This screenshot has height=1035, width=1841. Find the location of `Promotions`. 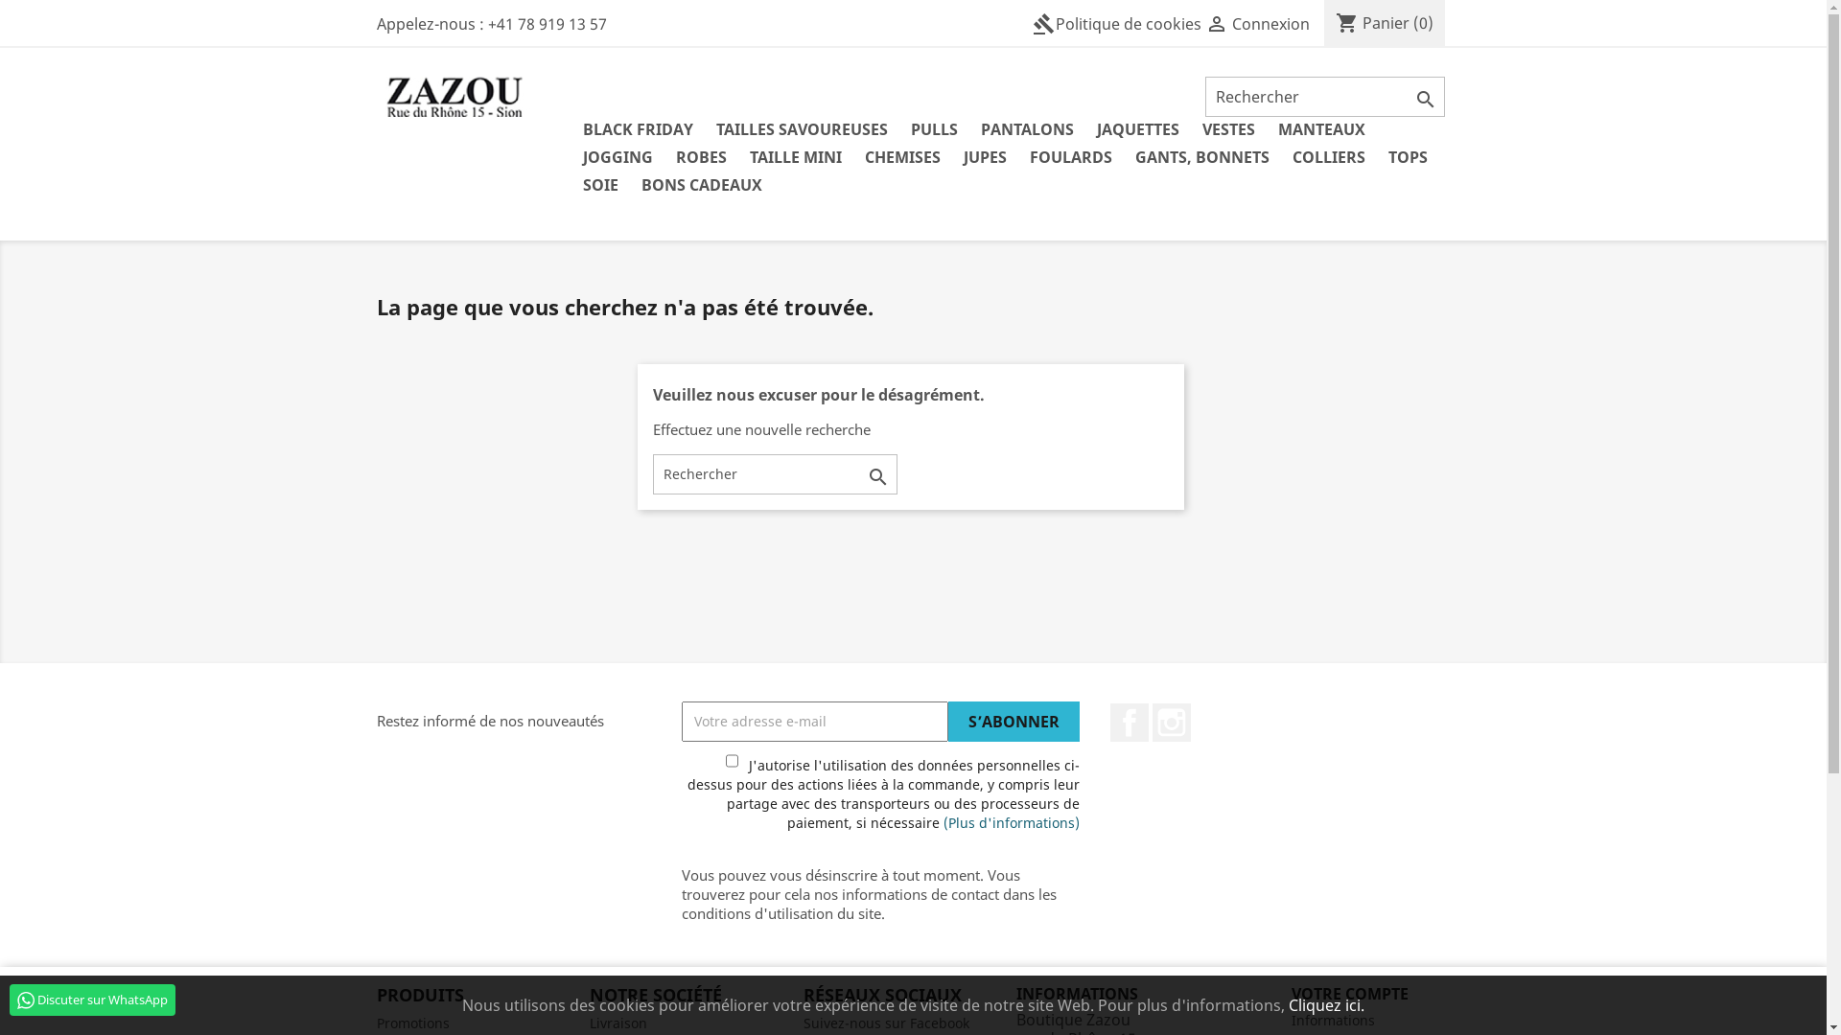

Promotions is located at coordinates (412, 1023).